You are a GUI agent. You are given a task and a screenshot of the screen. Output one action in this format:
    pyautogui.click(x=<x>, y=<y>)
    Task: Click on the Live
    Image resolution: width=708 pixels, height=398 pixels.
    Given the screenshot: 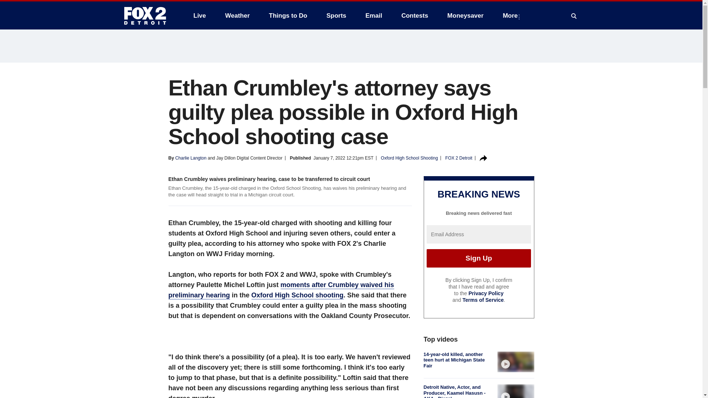 What is the action you would take?
    pyautogui.click(x=199, y=15)
    